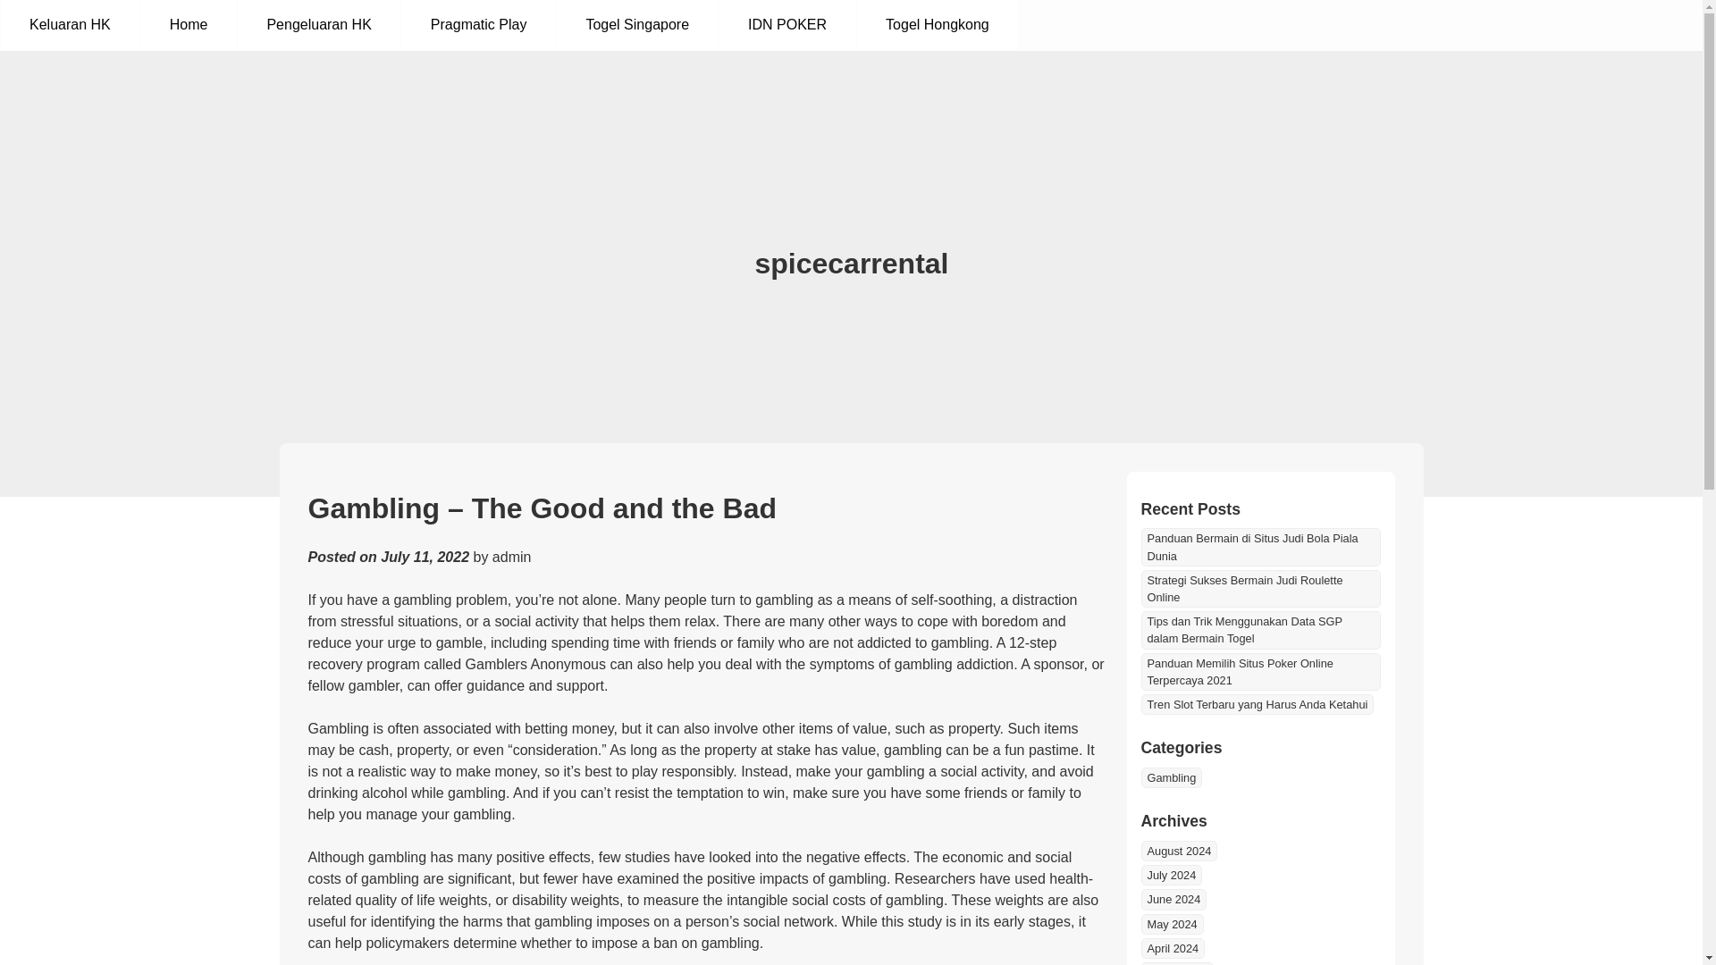 The image size is (1716, 965). I want to click on Pengeluaran HK, so click(318, 25).